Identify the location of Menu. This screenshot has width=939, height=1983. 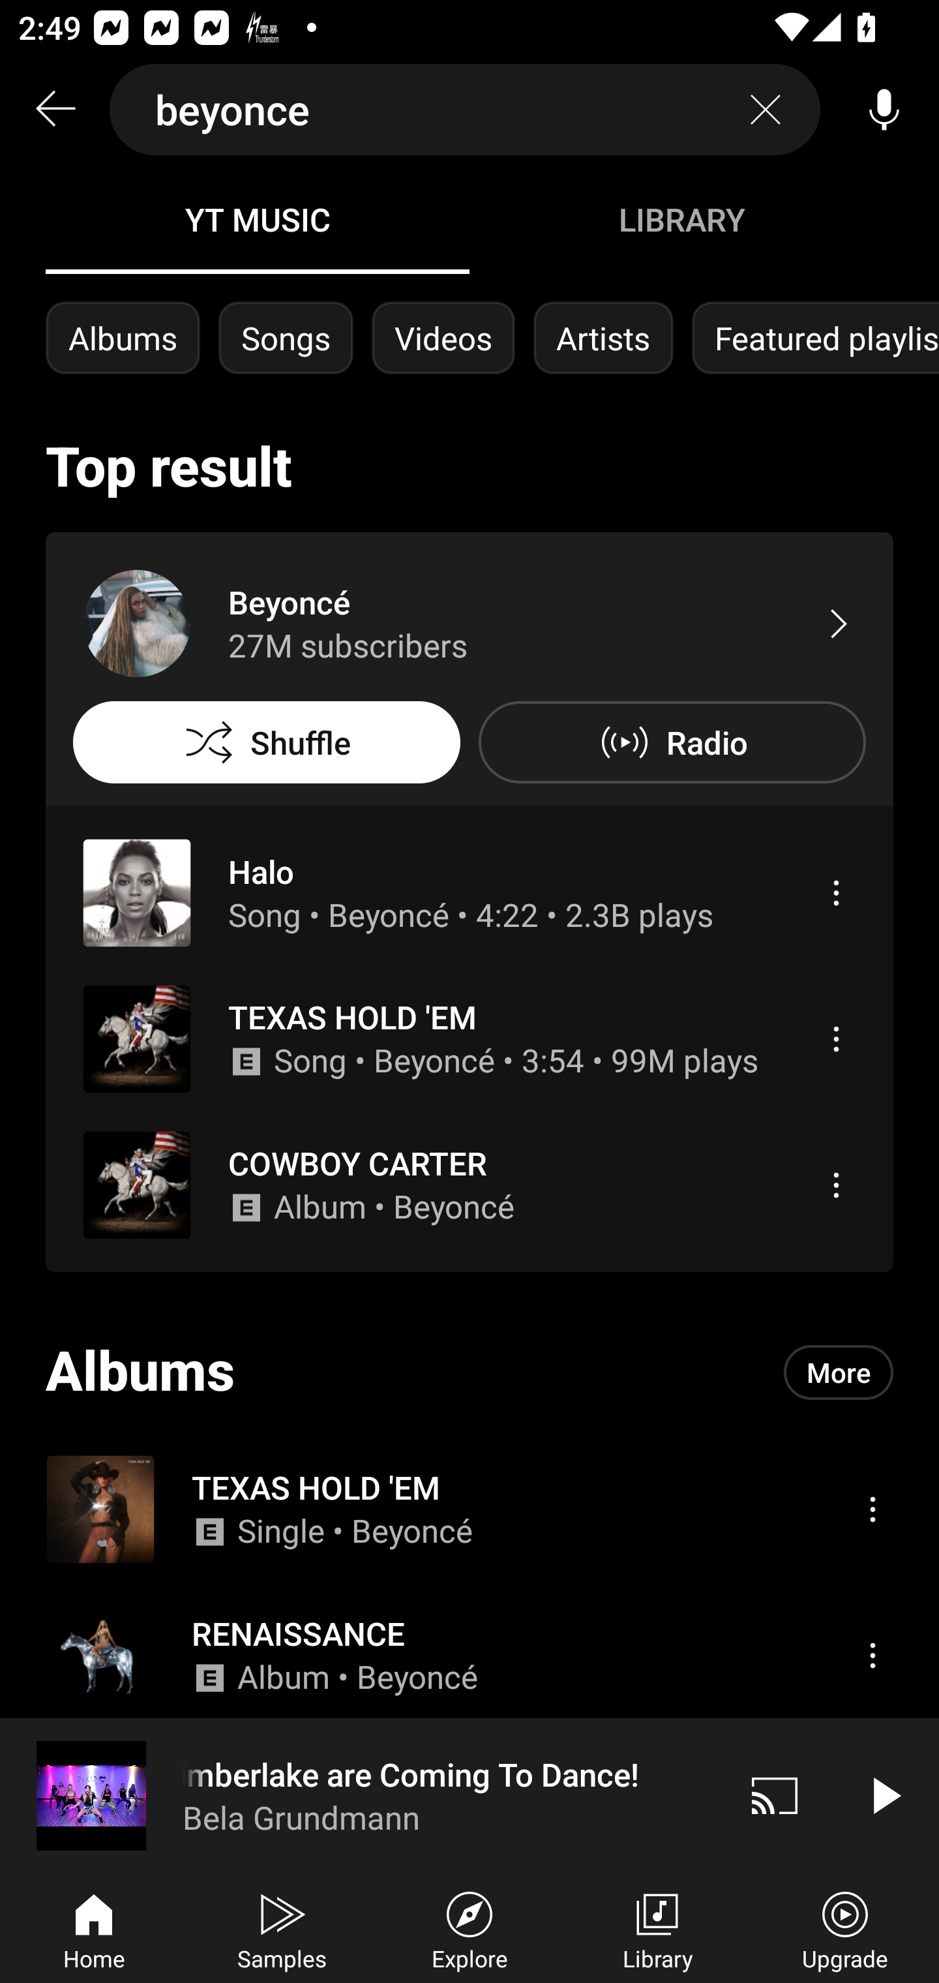
(836, 1038).